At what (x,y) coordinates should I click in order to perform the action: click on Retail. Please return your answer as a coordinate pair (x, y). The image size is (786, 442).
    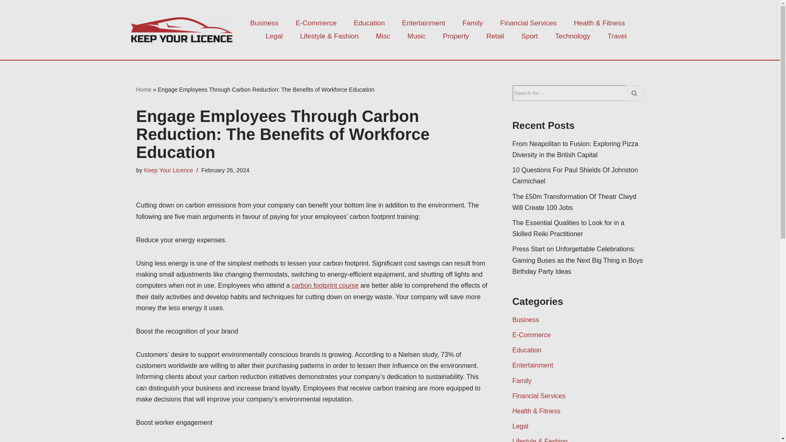
    Looking at the image, I should click on (495, 36).